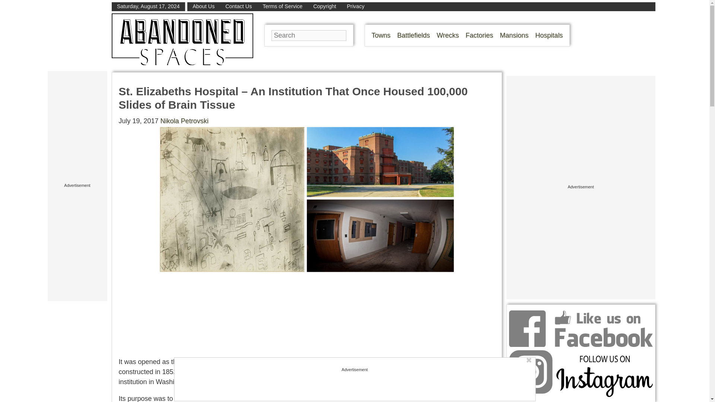 The image size is (715, 402). What do you see at coordinates (514, 35) in the screenshot?
I see `Mansions` at bounding box center [514, 35].